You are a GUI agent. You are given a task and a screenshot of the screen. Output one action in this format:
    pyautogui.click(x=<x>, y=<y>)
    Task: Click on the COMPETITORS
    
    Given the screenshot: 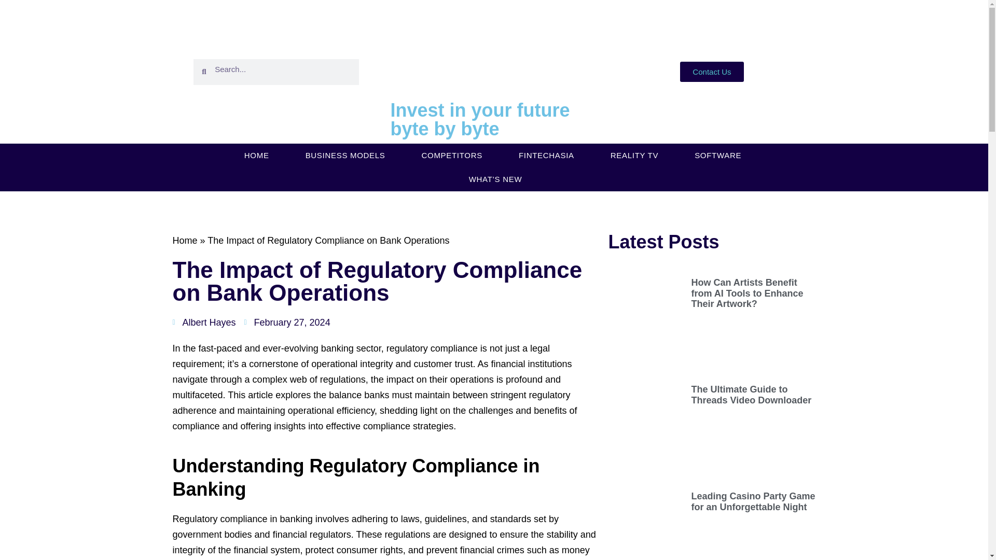 What is the action you would take?
    pyautogui.click(x=451, y=155)
    